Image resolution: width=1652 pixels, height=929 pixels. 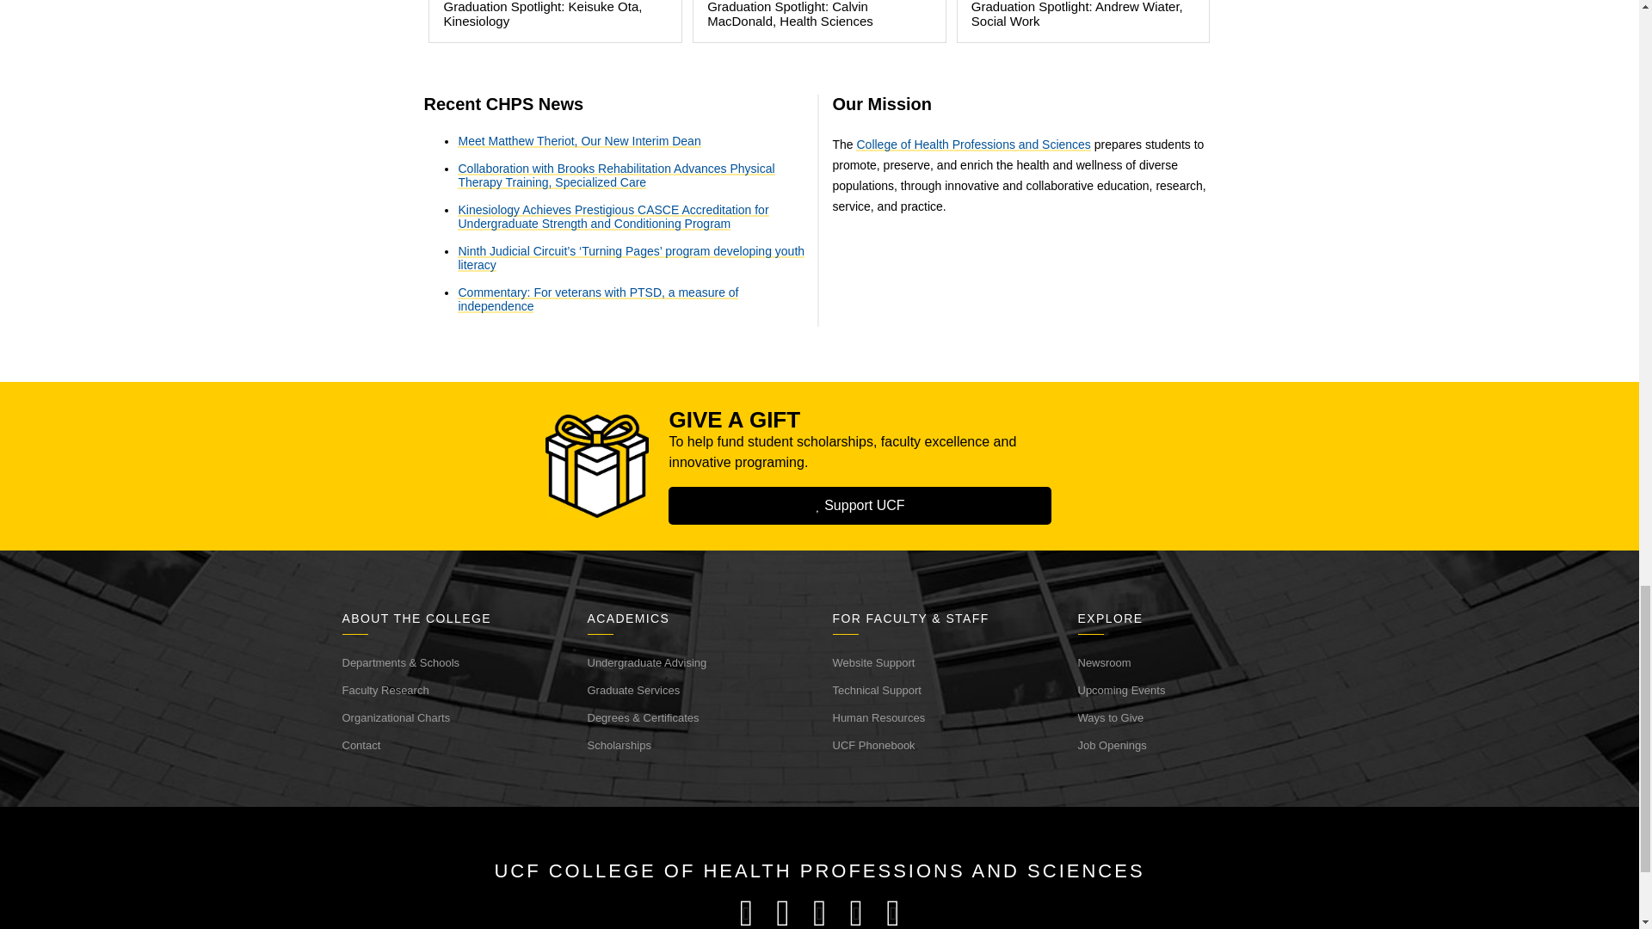 What do you see at coordinates (819, 914) in the screenshot?
I see `Follow UCF CHPS On Instagram` at bounding box center [819, 914].